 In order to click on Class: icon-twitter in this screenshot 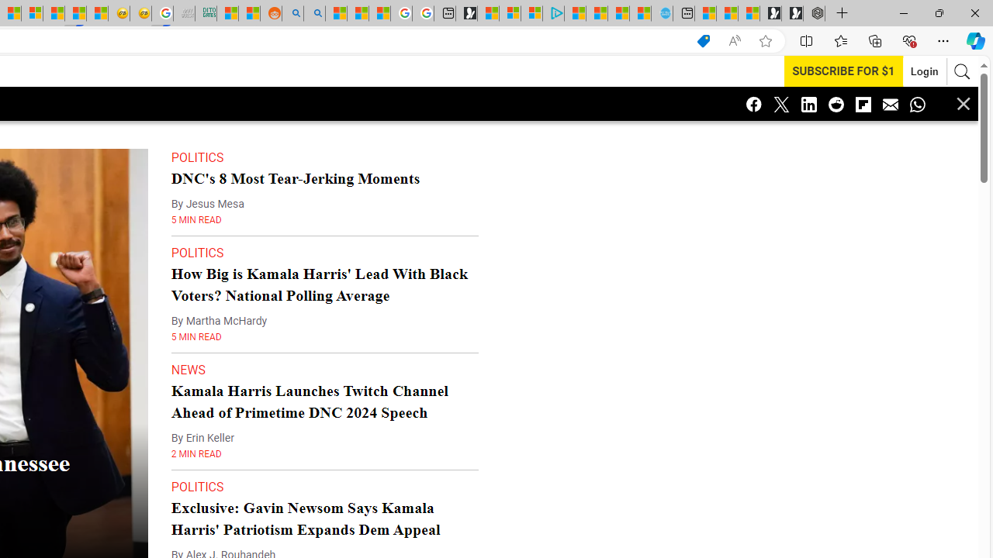, I will do `click(781, 104)`.